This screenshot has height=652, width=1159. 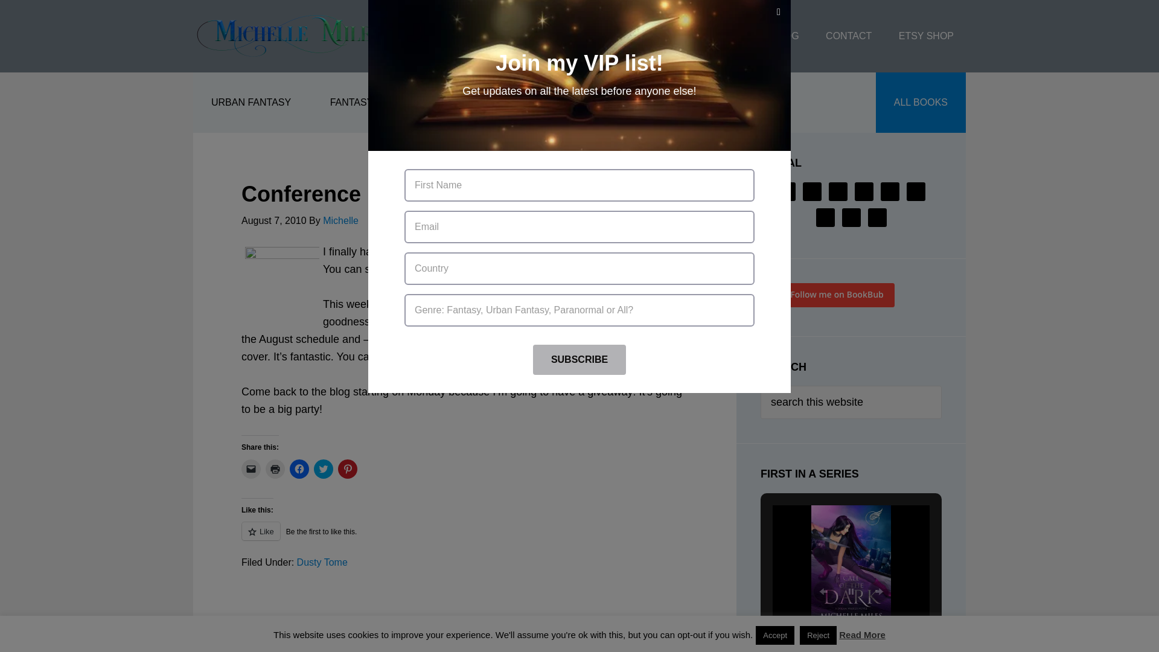 What do you see at coordinates (348, 468) in the screenshot?
I see `Click to share on Pinterest` at bounding box center [348, 468].